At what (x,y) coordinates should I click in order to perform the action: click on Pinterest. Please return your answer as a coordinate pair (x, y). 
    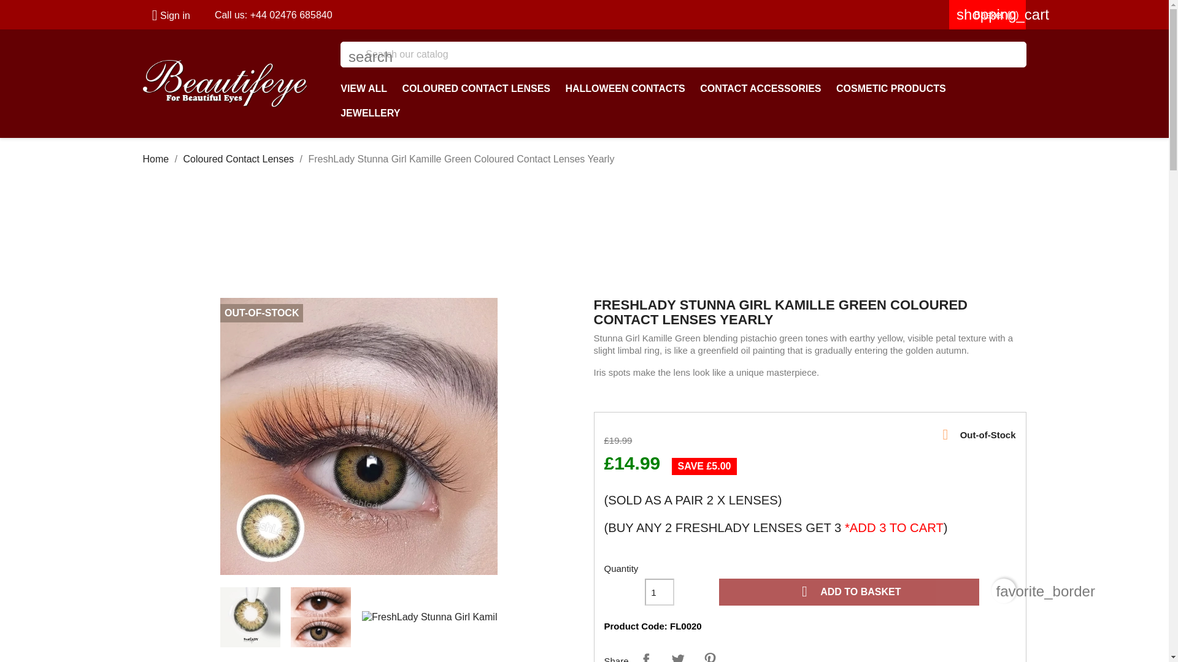
    Looking at the image, I should click on (709, 655).